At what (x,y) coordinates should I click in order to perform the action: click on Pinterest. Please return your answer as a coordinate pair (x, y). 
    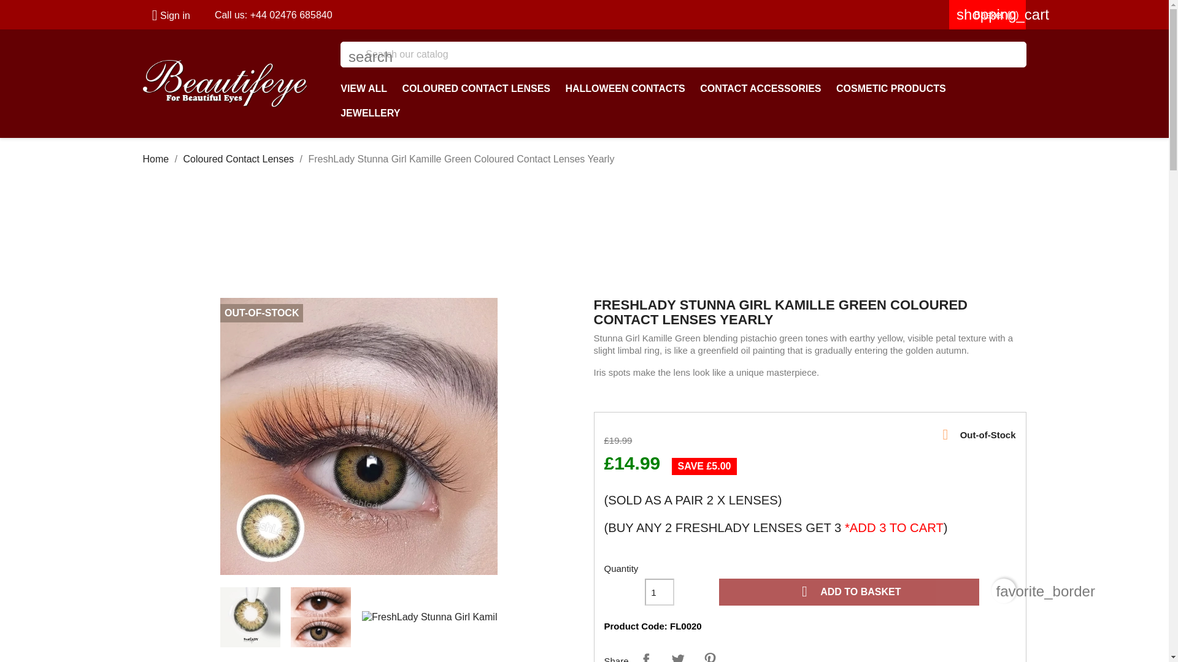
    Looking at the image, I should click on (709, 655).